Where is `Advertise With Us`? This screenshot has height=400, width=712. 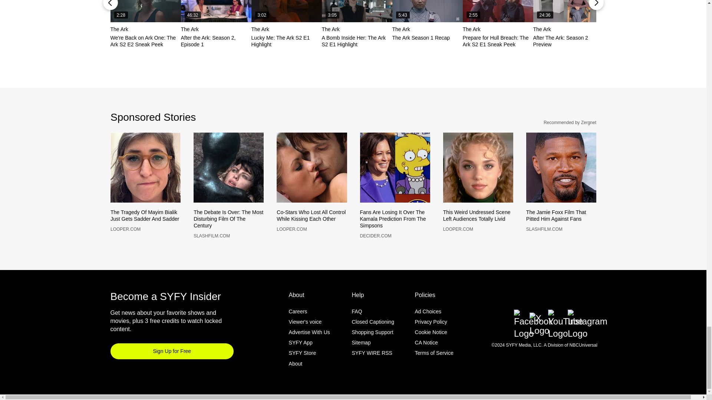
Advertise With Us is located at coordinates (309, 344).